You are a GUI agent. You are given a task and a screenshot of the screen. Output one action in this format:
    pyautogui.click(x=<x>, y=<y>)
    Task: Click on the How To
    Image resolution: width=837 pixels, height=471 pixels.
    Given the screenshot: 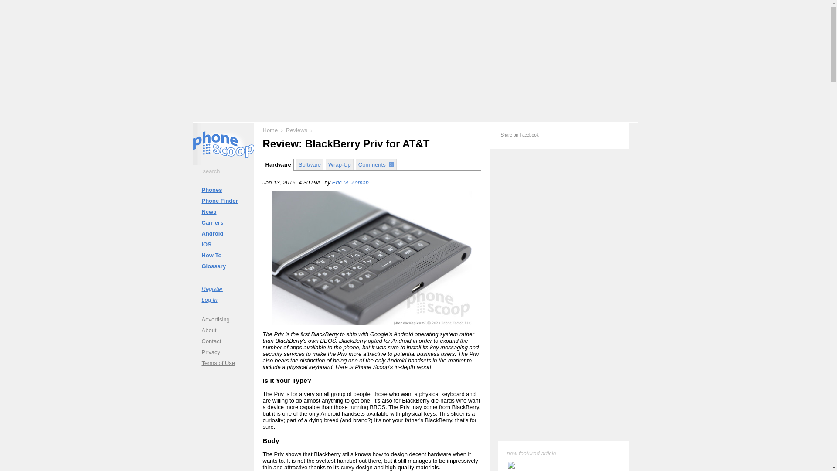 What is the action you would take?
    pyautogui.click(x=223, y=256)
    